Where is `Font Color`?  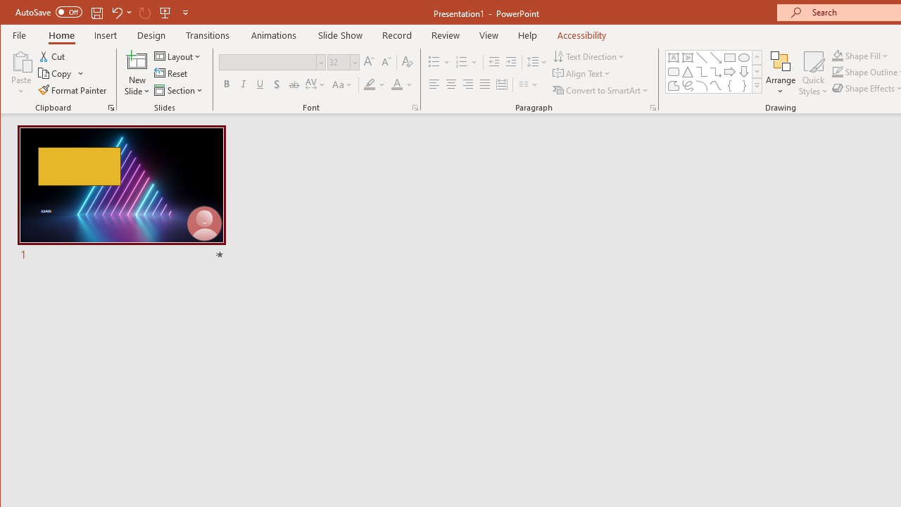 Font Color is located at coordinates (402, 84).